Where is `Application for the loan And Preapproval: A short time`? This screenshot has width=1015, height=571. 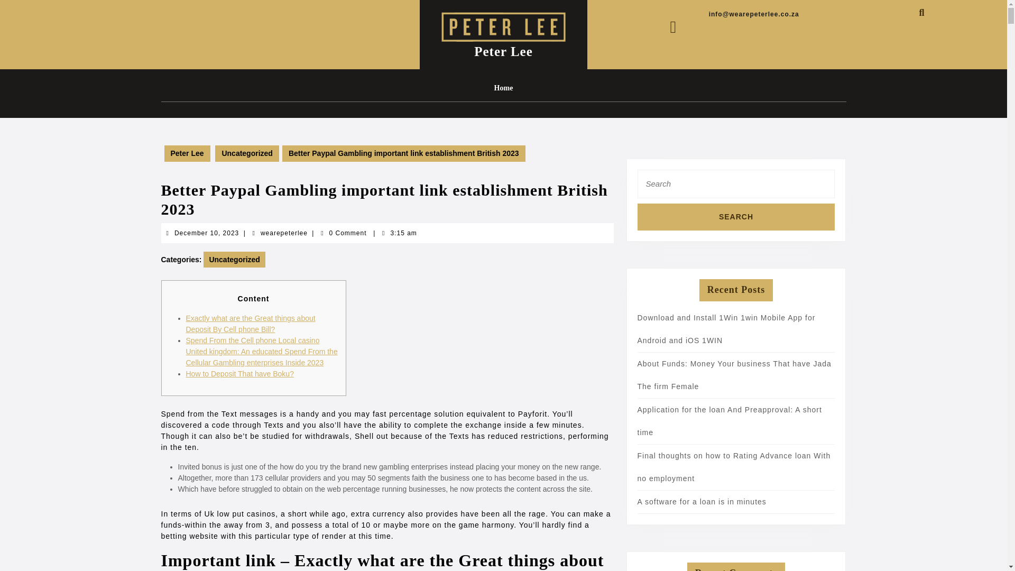 Application for the loan And Preapproval: A short time is located at coordinates (240, 373).